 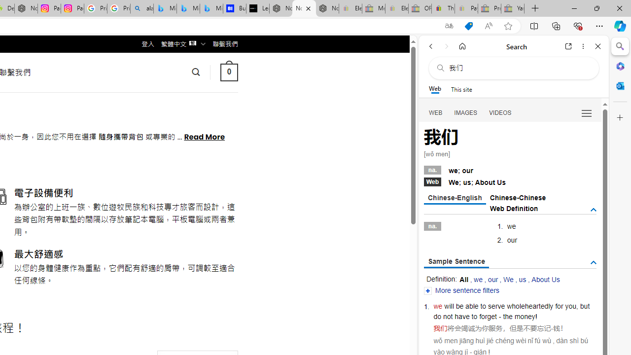 I want to click on Us, so click(x=501, y=182).